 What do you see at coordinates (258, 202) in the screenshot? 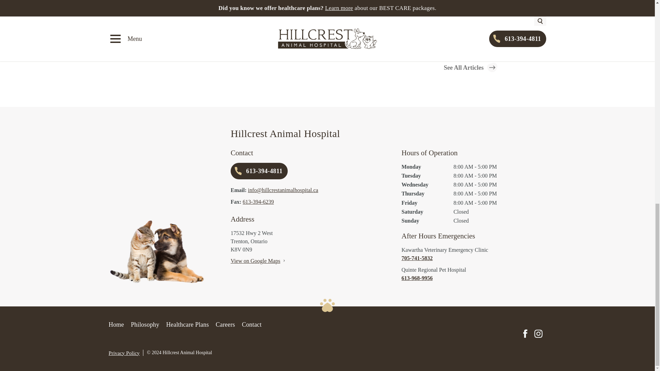
I see `613-394-6239` at bounding box center [258, 202].